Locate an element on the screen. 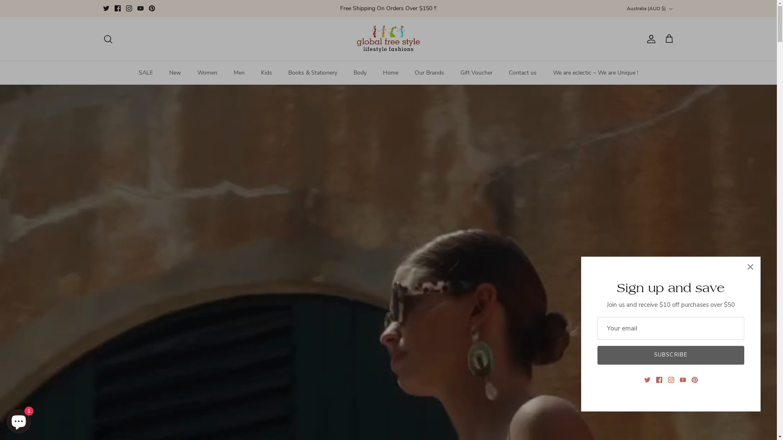 The image size is (783, 440). Shopify online store chat is located at coordinates (19, 420).